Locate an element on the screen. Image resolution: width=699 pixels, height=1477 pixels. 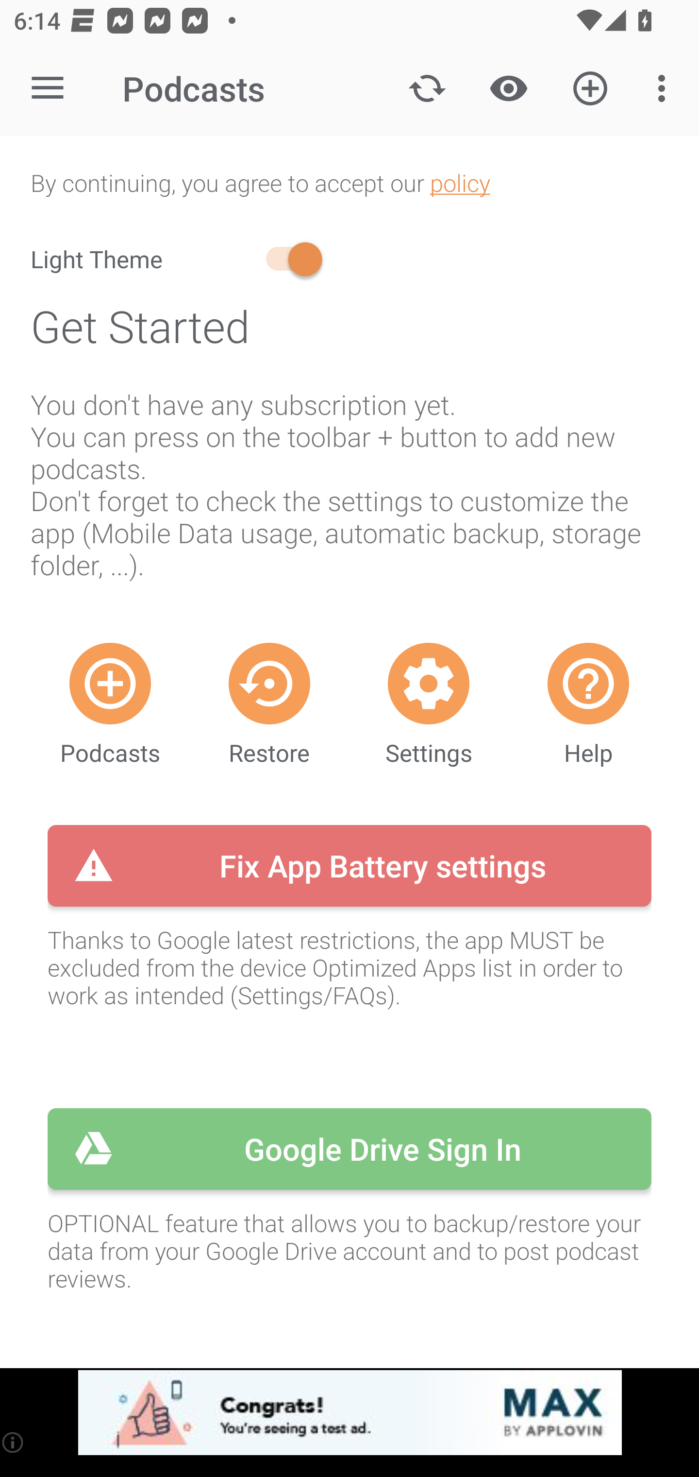
Update is located at coordinates (427, 88).